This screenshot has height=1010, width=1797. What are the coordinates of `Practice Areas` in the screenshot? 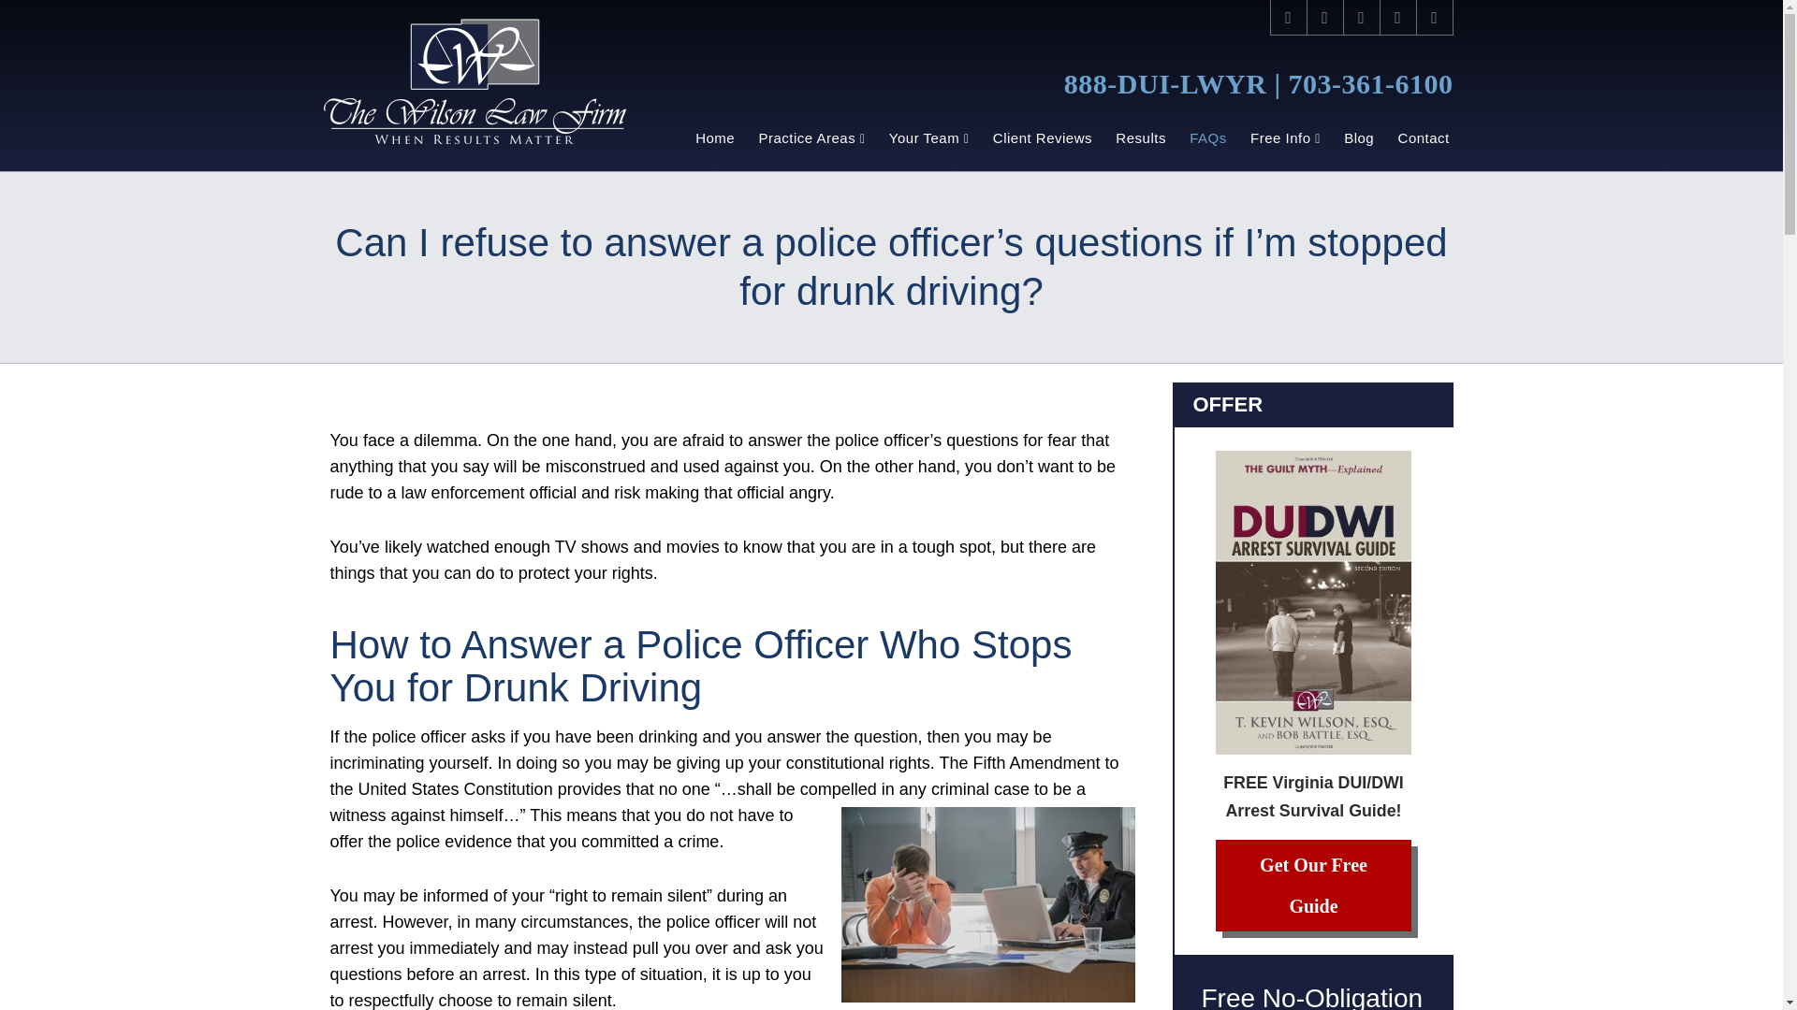 It's located at (811, 138).